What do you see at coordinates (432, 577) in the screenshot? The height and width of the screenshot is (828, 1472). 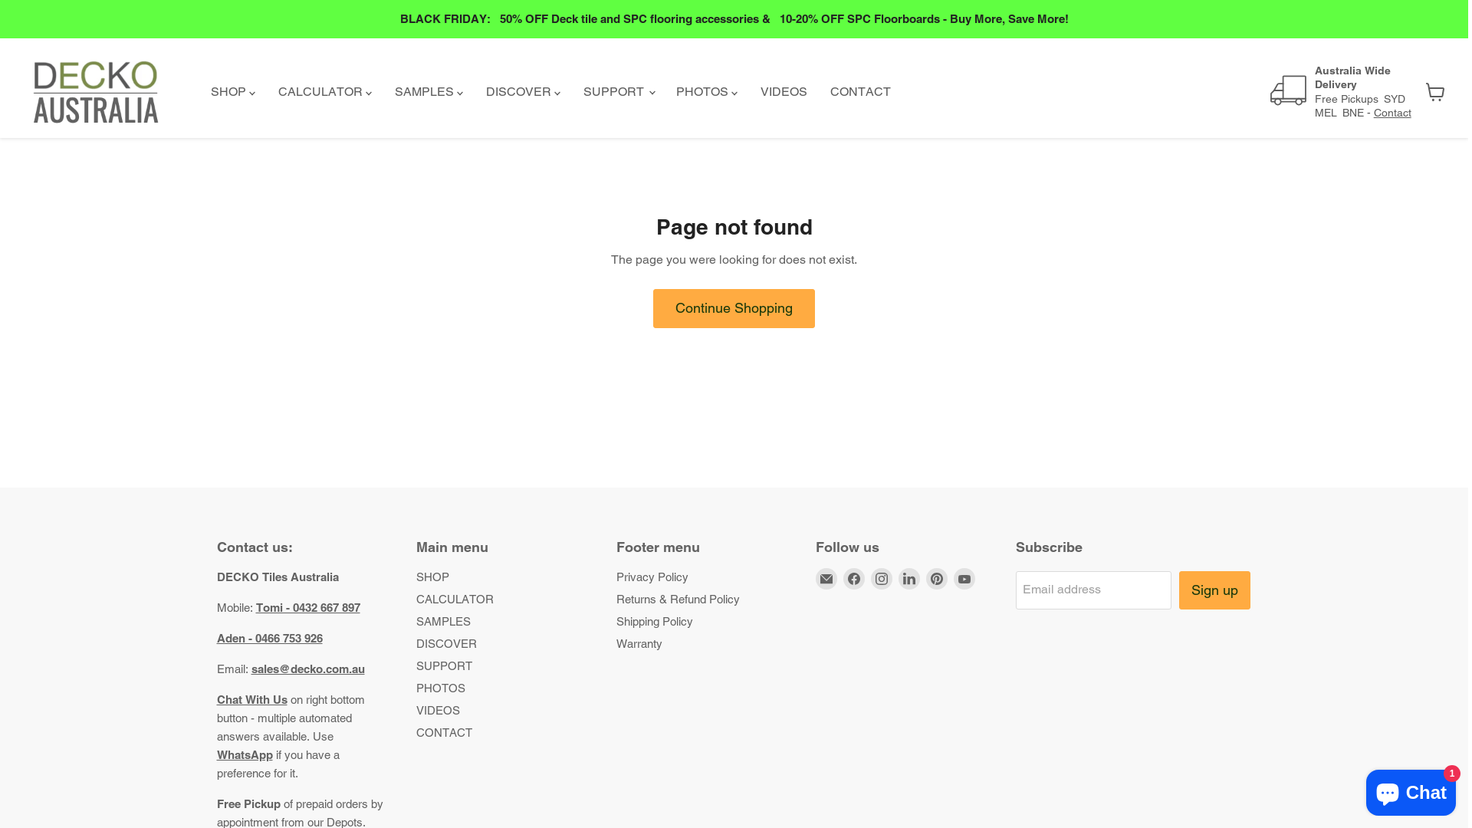 I see `SHOP` at bounding box center [432, 577].